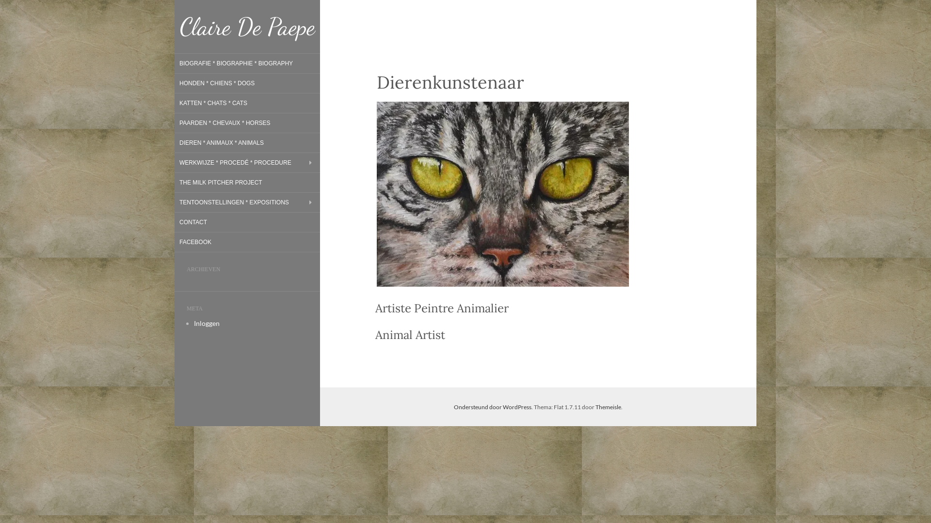  What do you see at coordinates (195, 242) in the screenshot?
I see `FACEBOOK` at bounding box center [195, 242].